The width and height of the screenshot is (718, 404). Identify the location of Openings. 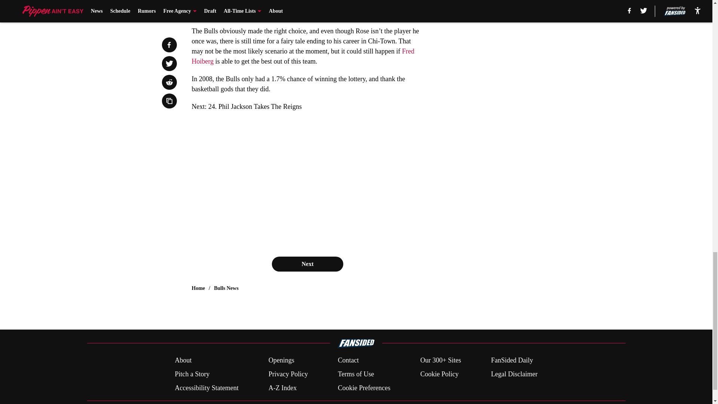
(281, 361).